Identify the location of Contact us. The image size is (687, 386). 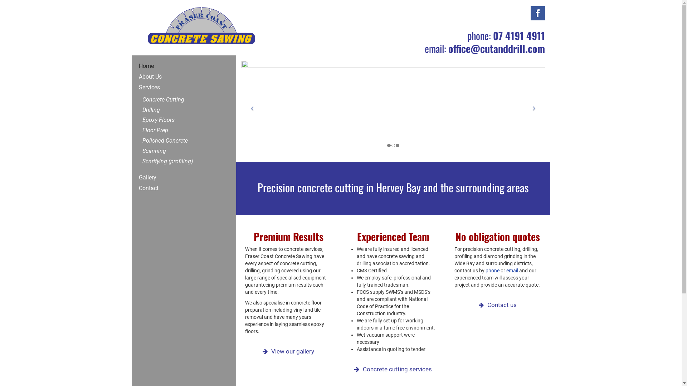
(502, 305).